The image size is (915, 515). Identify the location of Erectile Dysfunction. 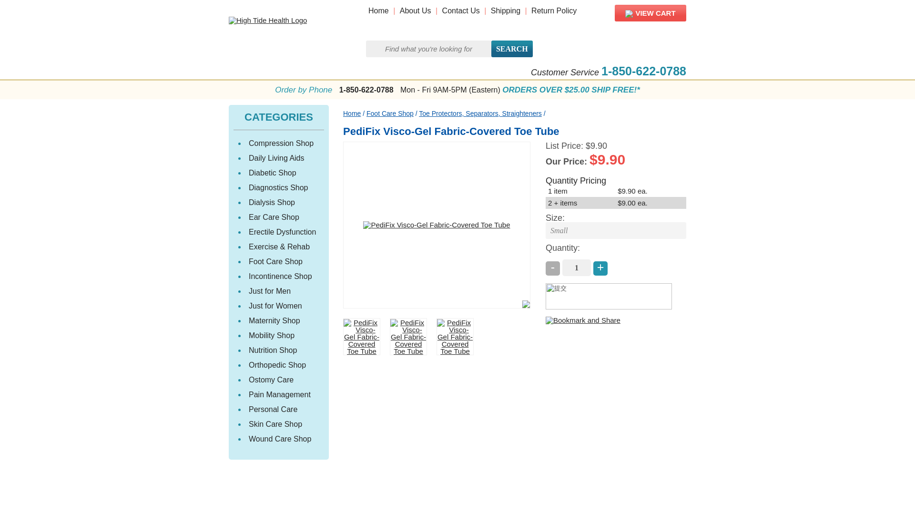
(282, 232).